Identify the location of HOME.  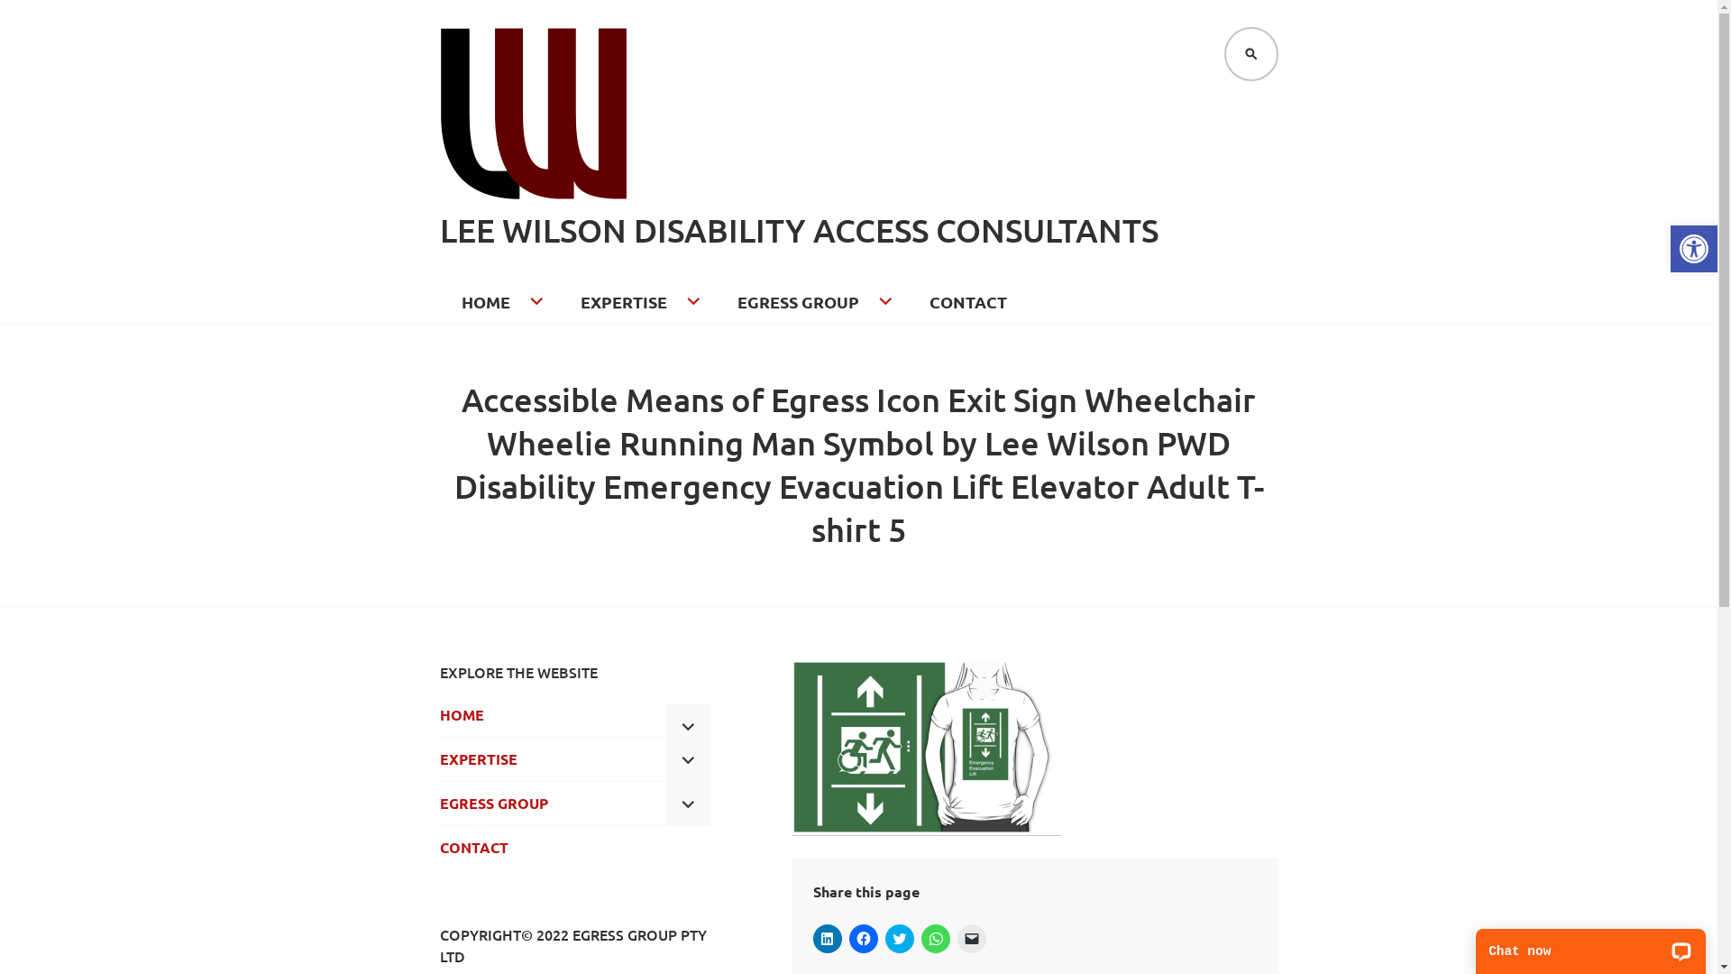
(546, 715).